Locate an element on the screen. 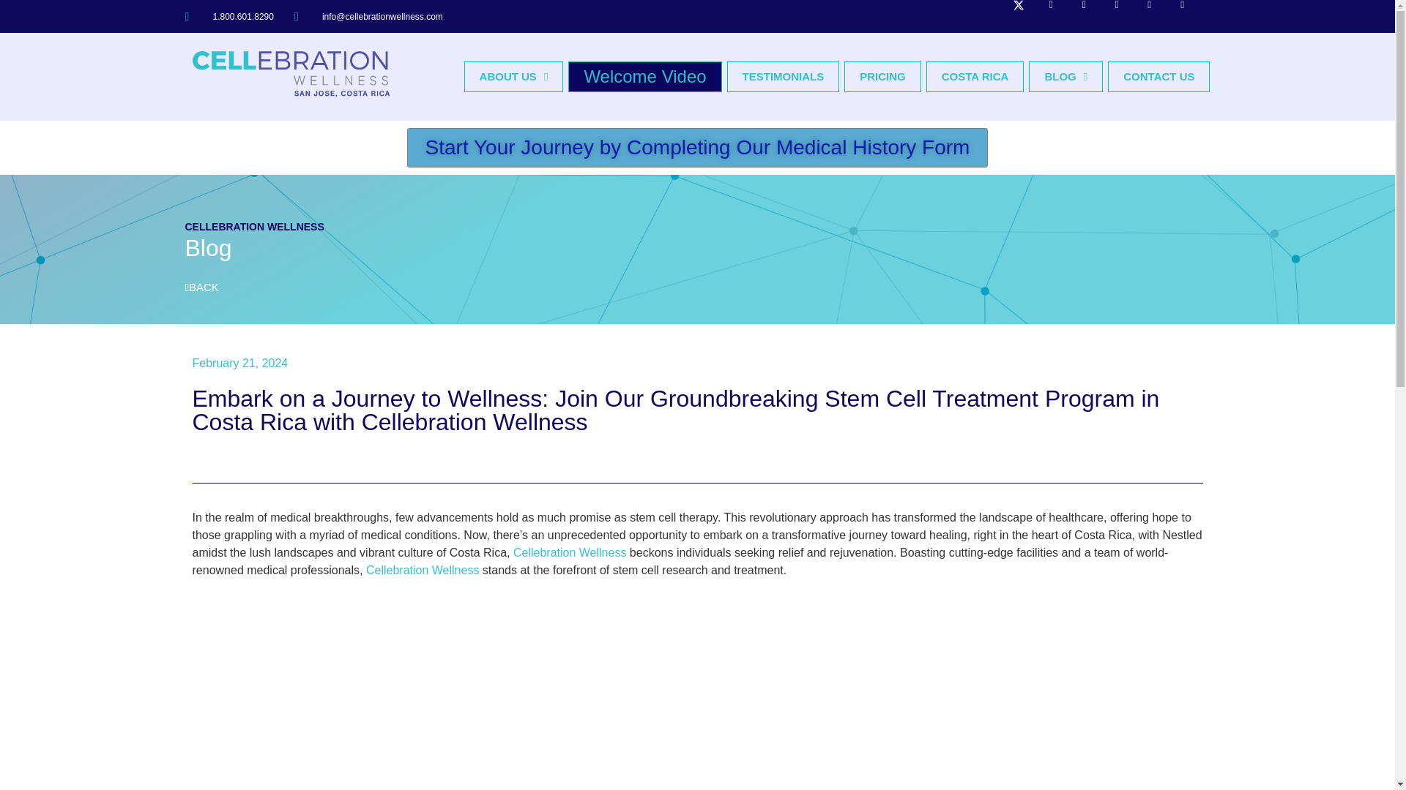 This screenshot has height=790, width=1406. TESTIMONIALS is located at coordinates (783, 77).